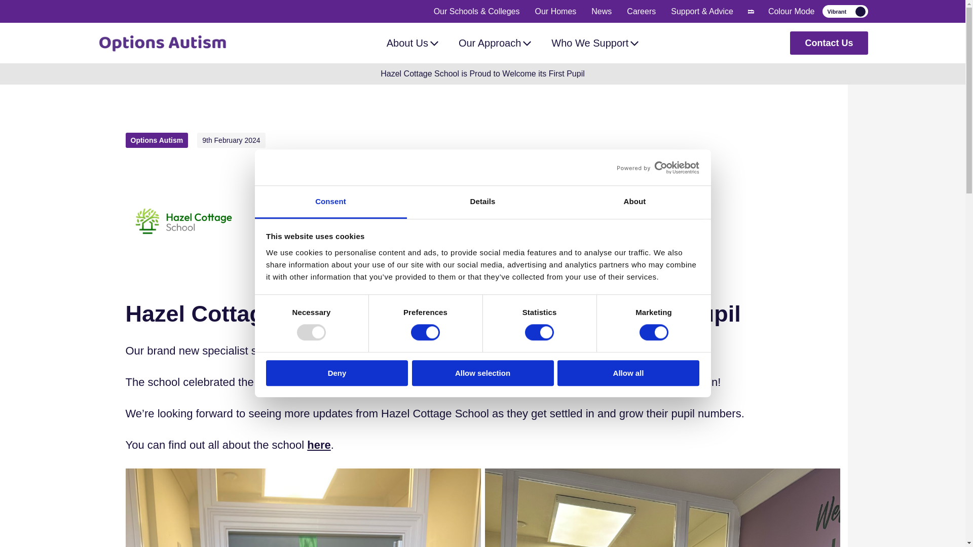  I want to click on Consent, so click(330, 203).